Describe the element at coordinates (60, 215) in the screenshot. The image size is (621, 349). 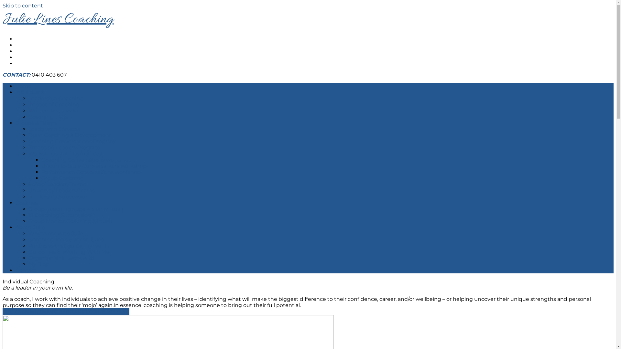
I see `1:1 Coaching Supervision` at that location.